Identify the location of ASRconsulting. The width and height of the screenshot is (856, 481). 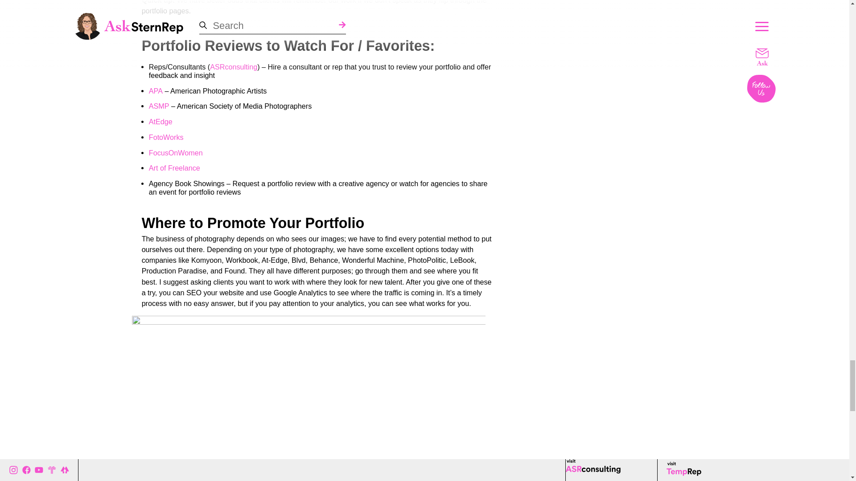
(234, 67).